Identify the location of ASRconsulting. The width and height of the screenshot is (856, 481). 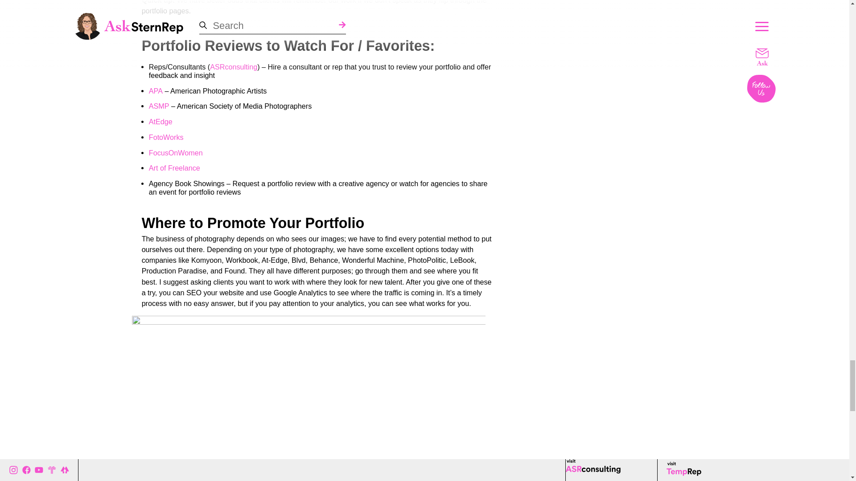
(234, 67).